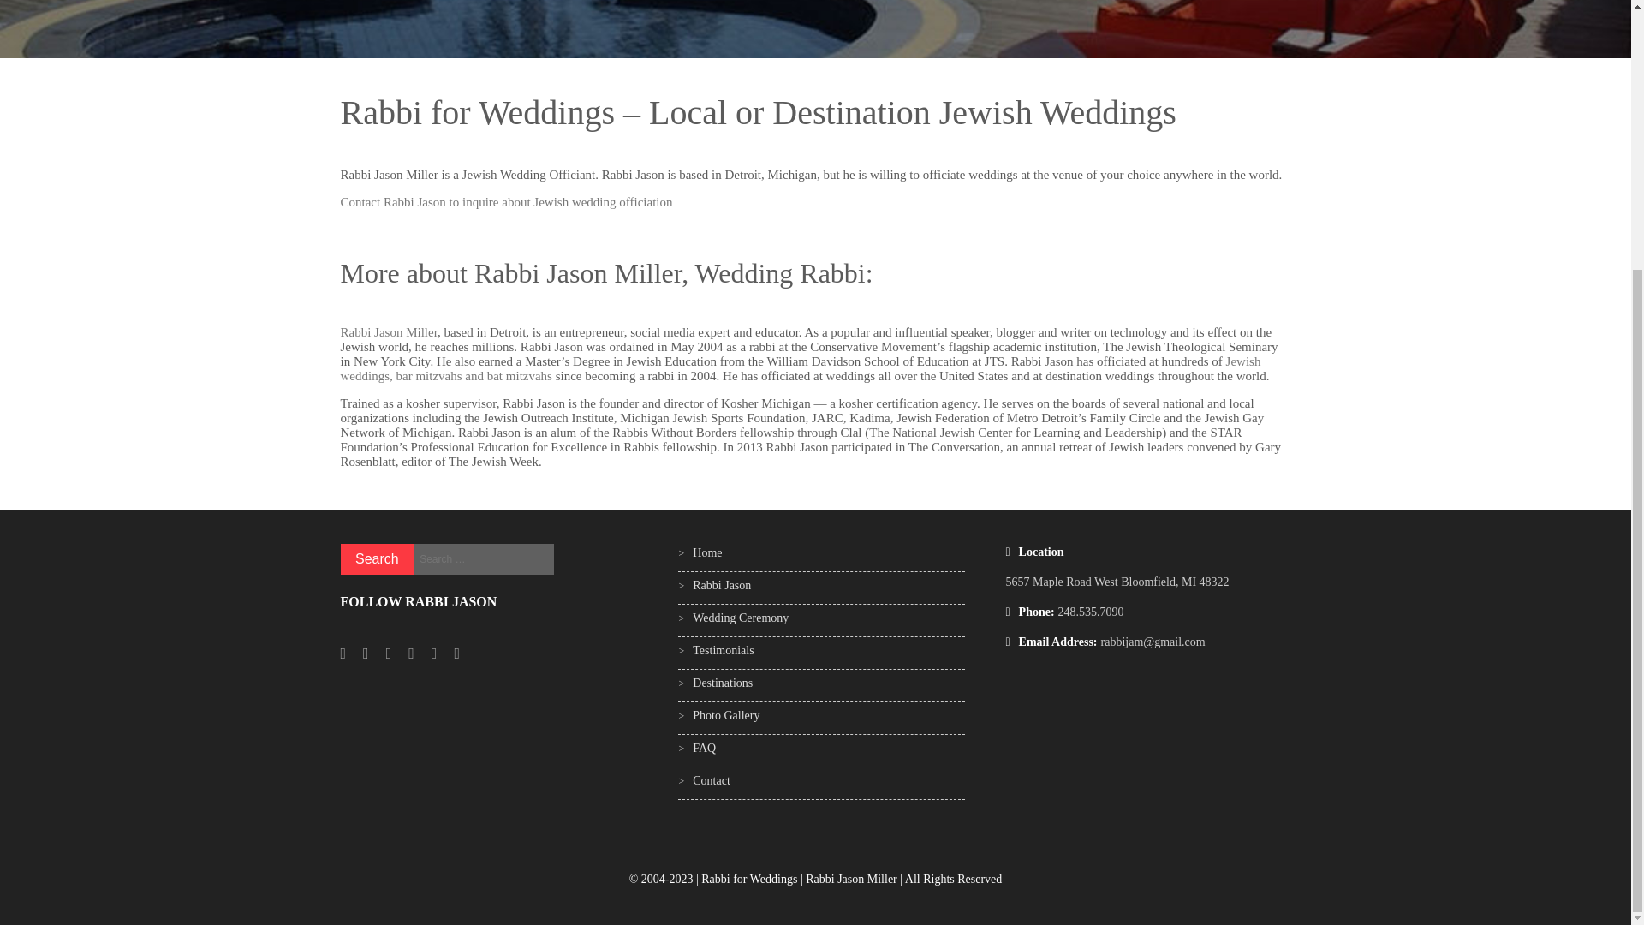 Image resolution: width=1644 pixels, height=925 pixels. Describe the element at coordinates (704, 749) in the screenshot. I see `FAQ` at that location.